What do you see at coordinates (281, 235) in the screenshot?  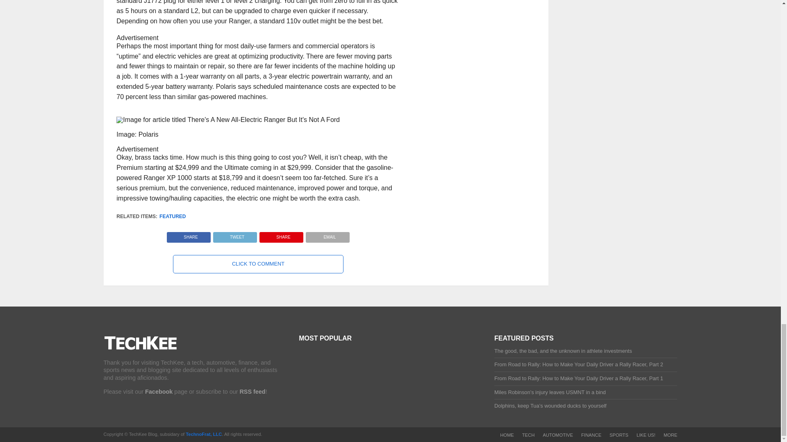 I see `Pin This Post` at bounding box center [281, 235].